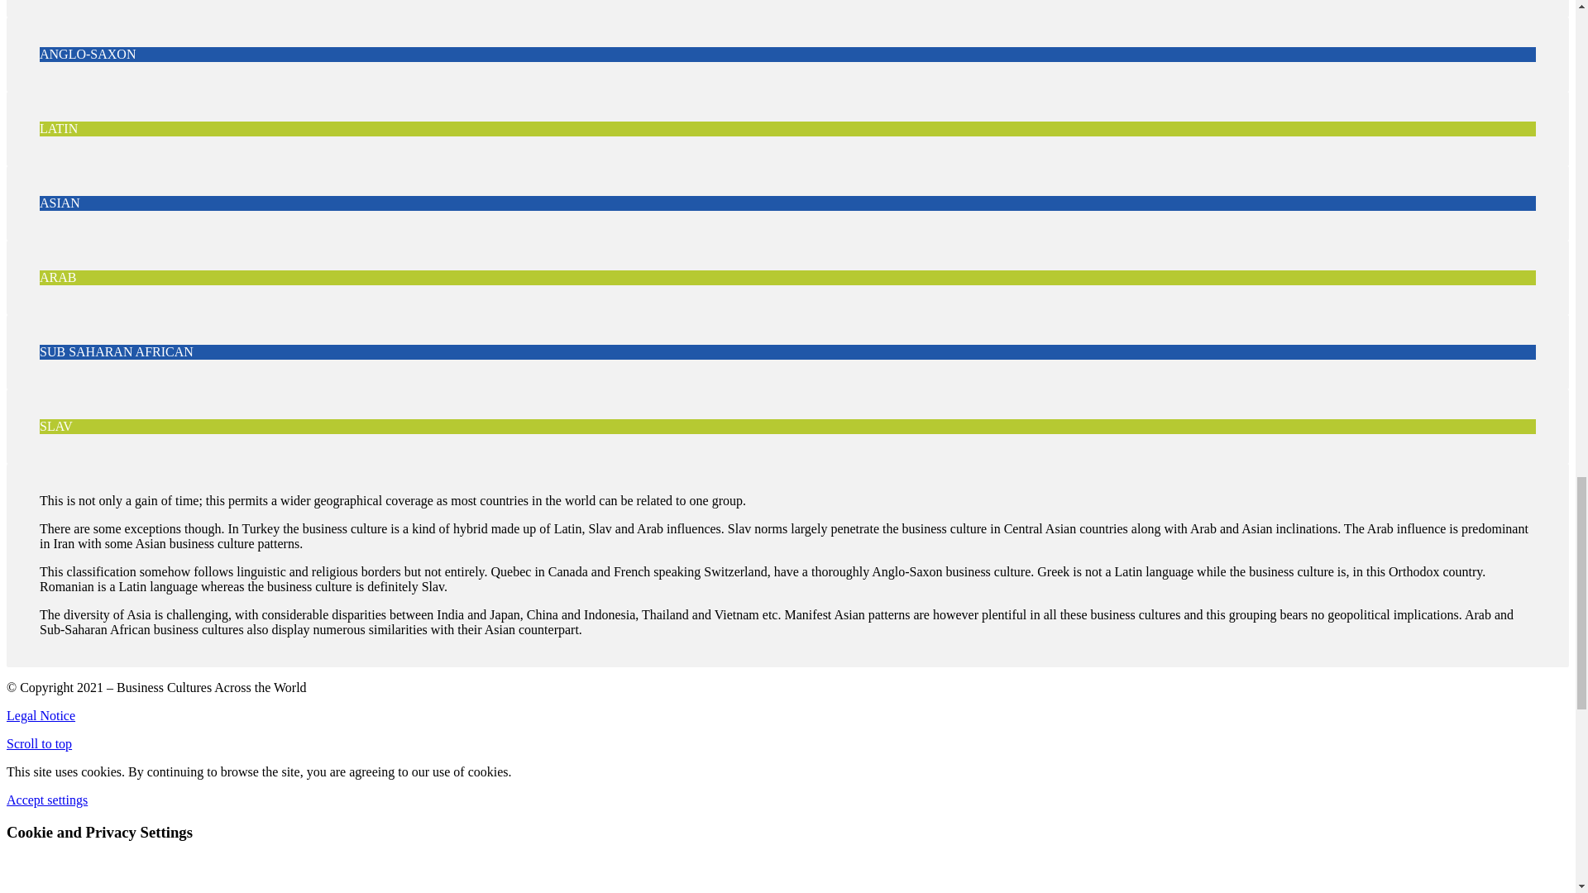 Image resolution: width=1588 pixels, height=893 pixels. Describe the element at coordinates (46, 800) in the screenshot. I see `Accept settings` at that location.